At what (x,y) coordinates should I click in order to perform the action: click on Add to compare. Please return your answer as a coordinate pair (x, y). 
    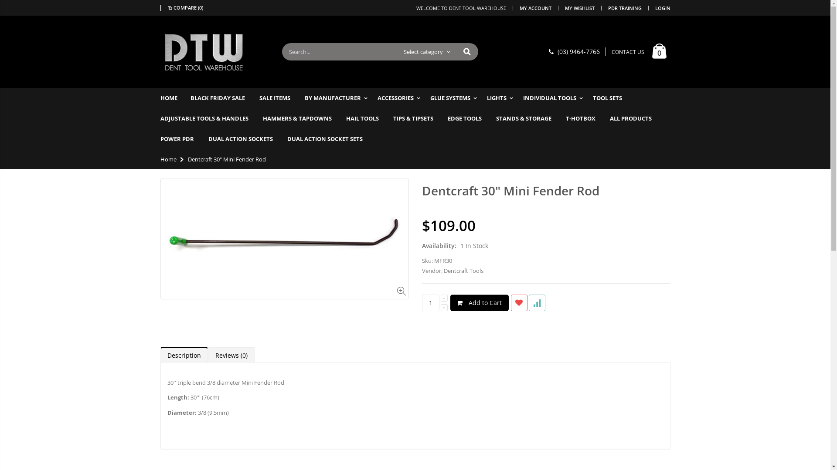
    Looking at the image, I should click on (537, 303).